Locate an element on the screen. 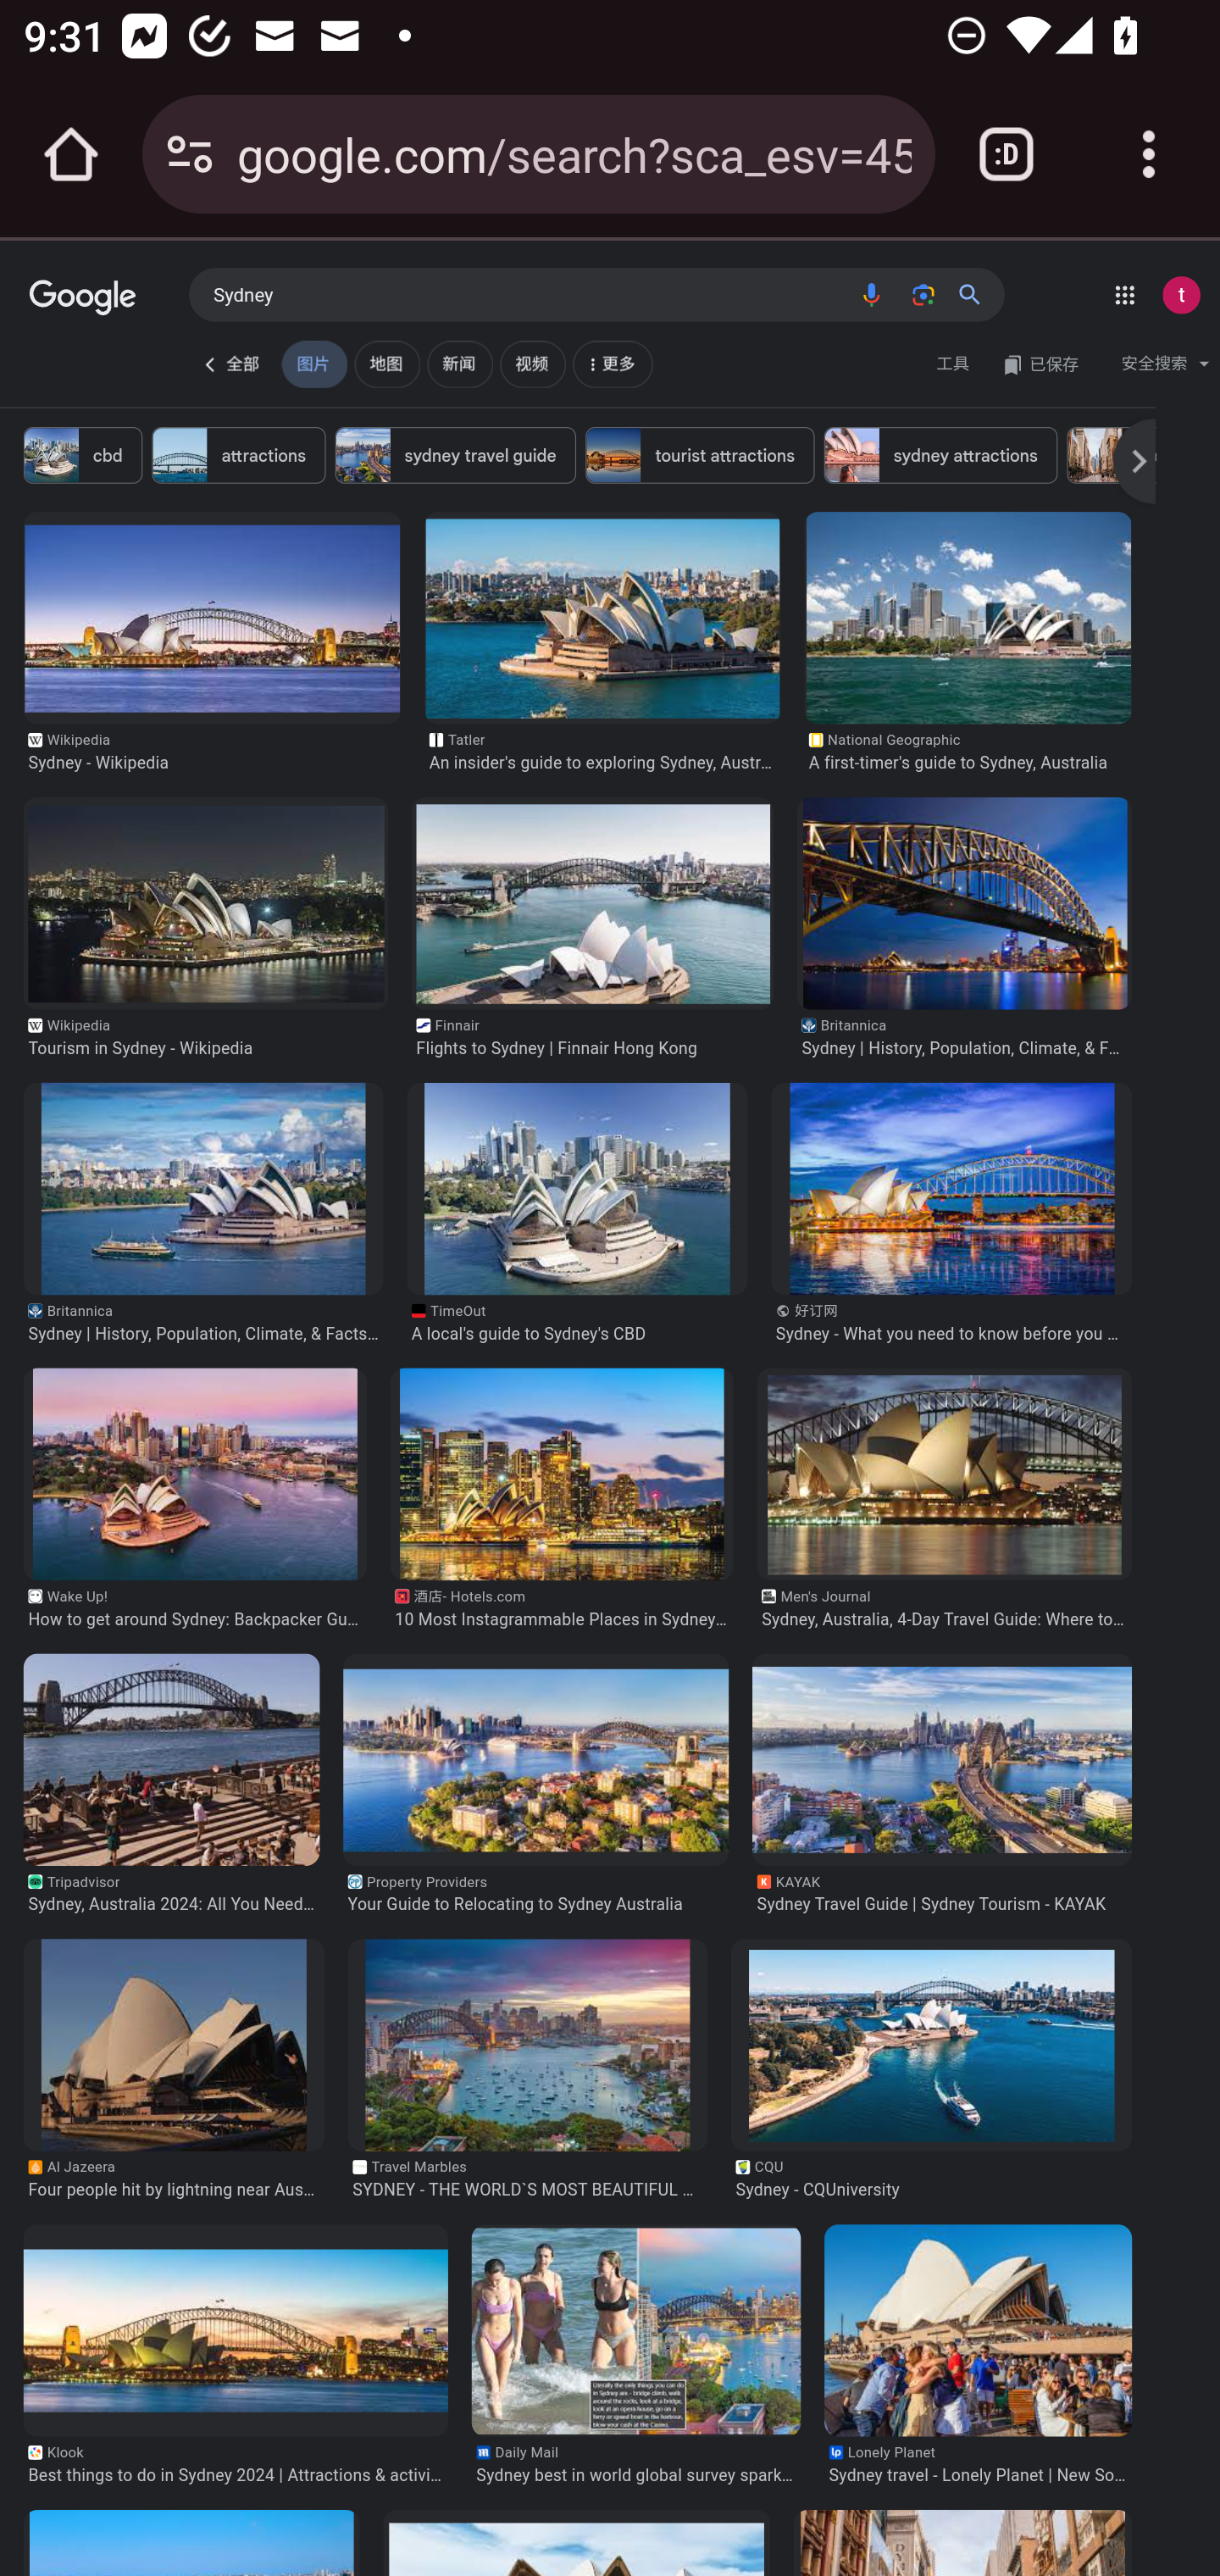 The width and height of the screenshot is (1220, 2576). Sydney is located at coordinates (528, 293).